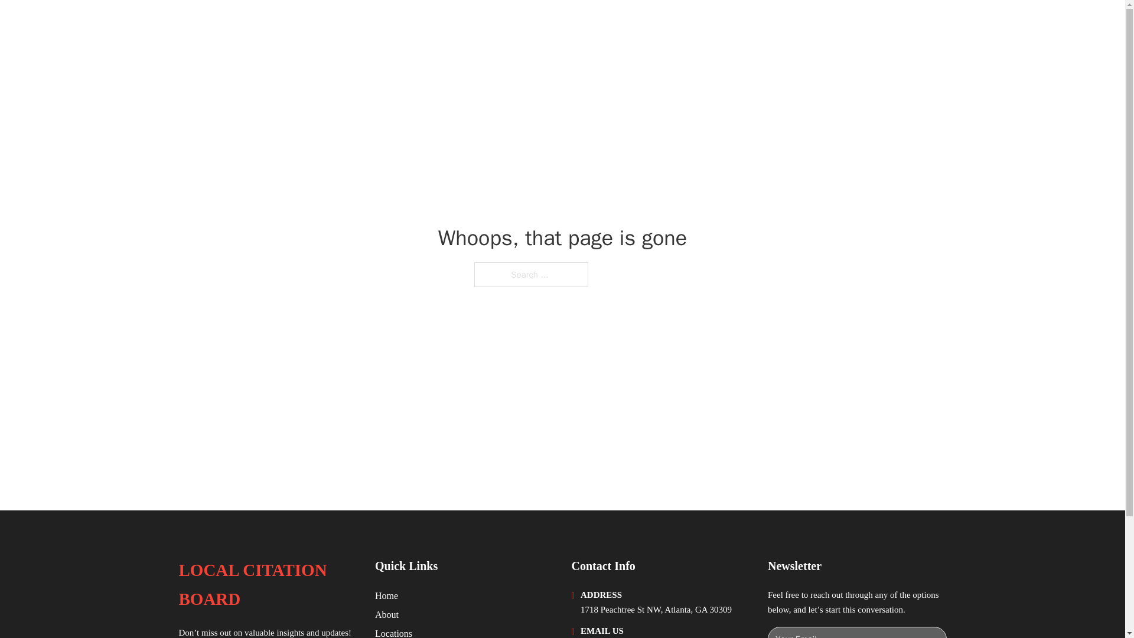 This screenshot has height=638, width=1134. Describe the element at coordinates (267, 585) in the screenshot. I see `LOCAL CITATION BOARD` at that location.